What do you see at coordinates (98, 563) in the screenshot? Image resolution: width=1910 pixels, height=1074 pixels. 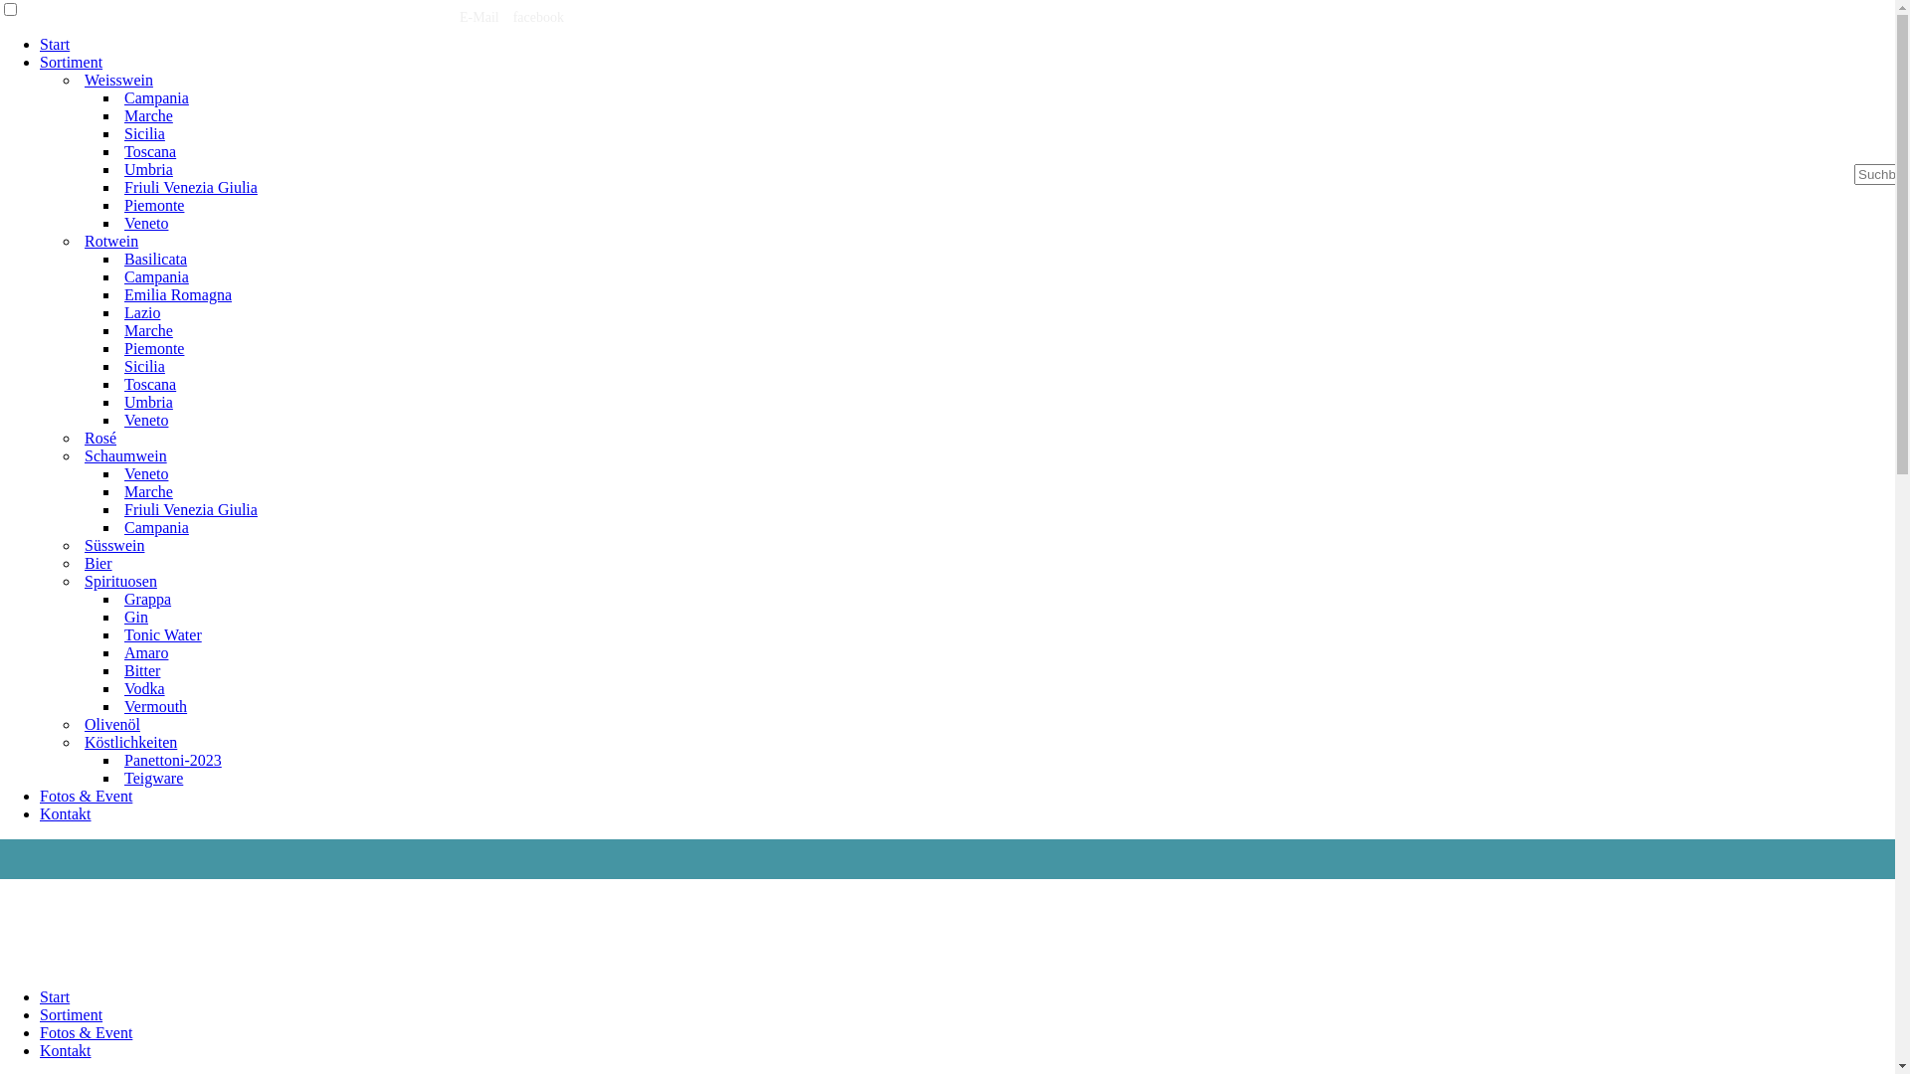 I see `Bier` at bounding box center [98, 563].